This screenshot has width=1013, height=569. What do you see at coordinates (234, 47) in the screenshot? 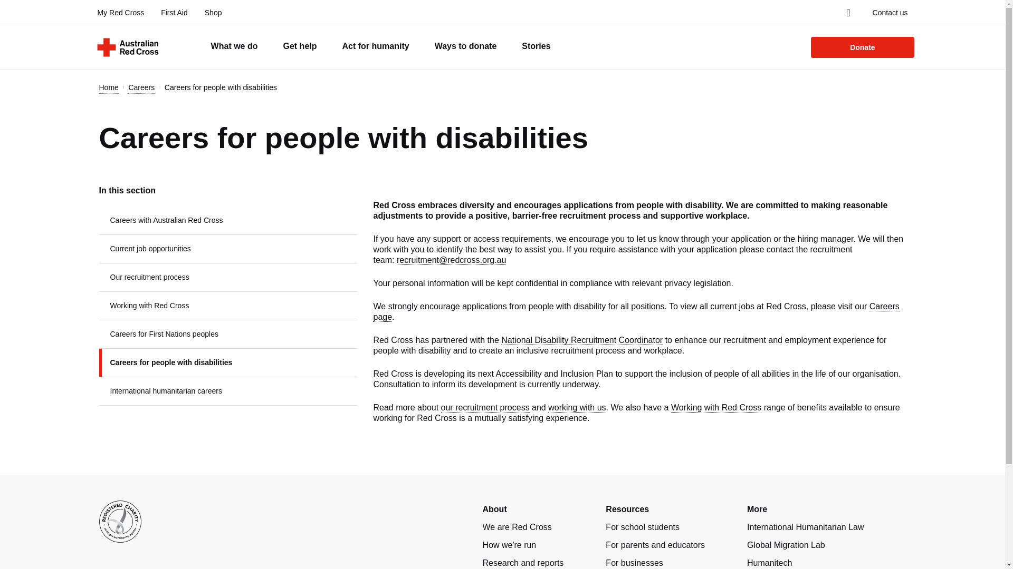
I see `What we do` at bounding box center [234, 47].